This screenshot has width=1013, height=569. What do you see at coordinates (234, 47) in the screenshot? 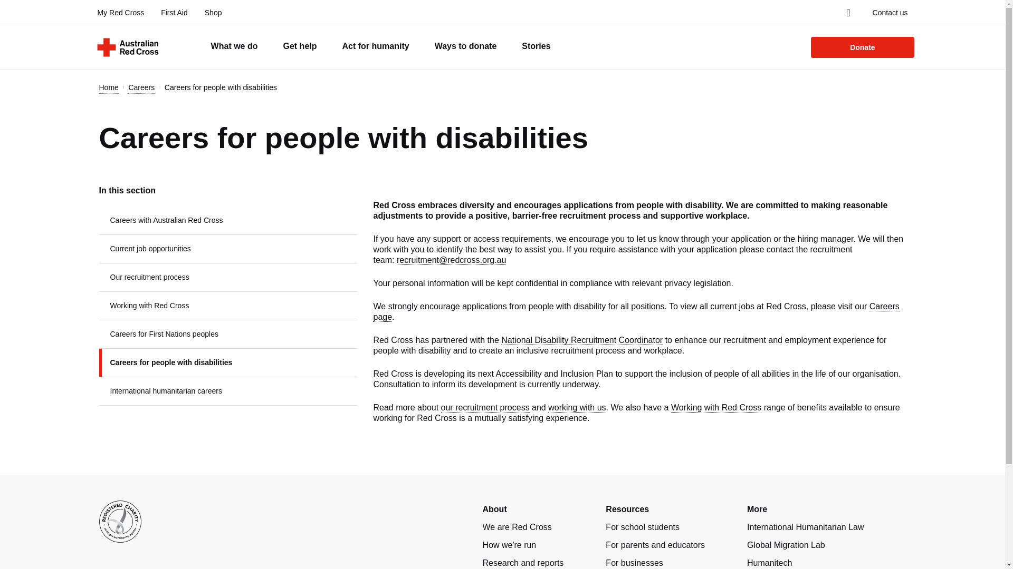
I see `What we do` at bounding box center [234, 47].